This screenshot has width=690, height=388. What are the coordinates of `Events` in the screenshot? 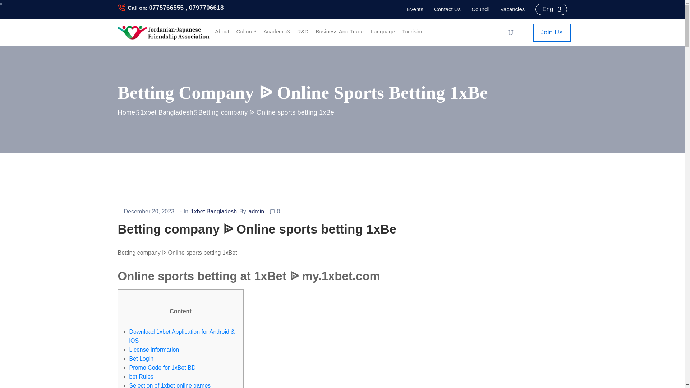 It's located at (415, 9).